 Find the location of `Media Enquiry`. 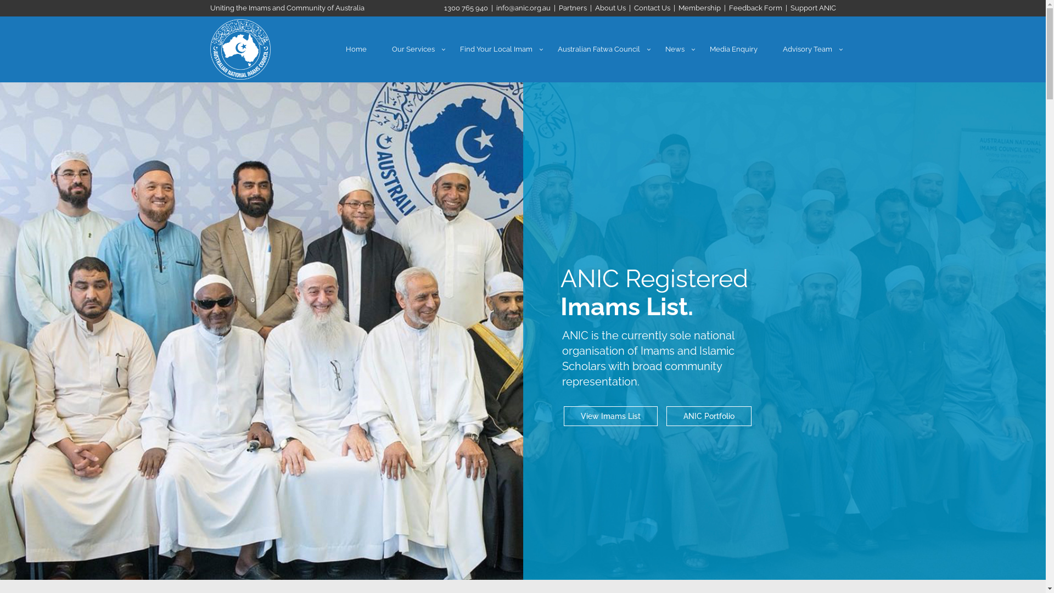

Media Enquiry is located at coordinates (733, 49).